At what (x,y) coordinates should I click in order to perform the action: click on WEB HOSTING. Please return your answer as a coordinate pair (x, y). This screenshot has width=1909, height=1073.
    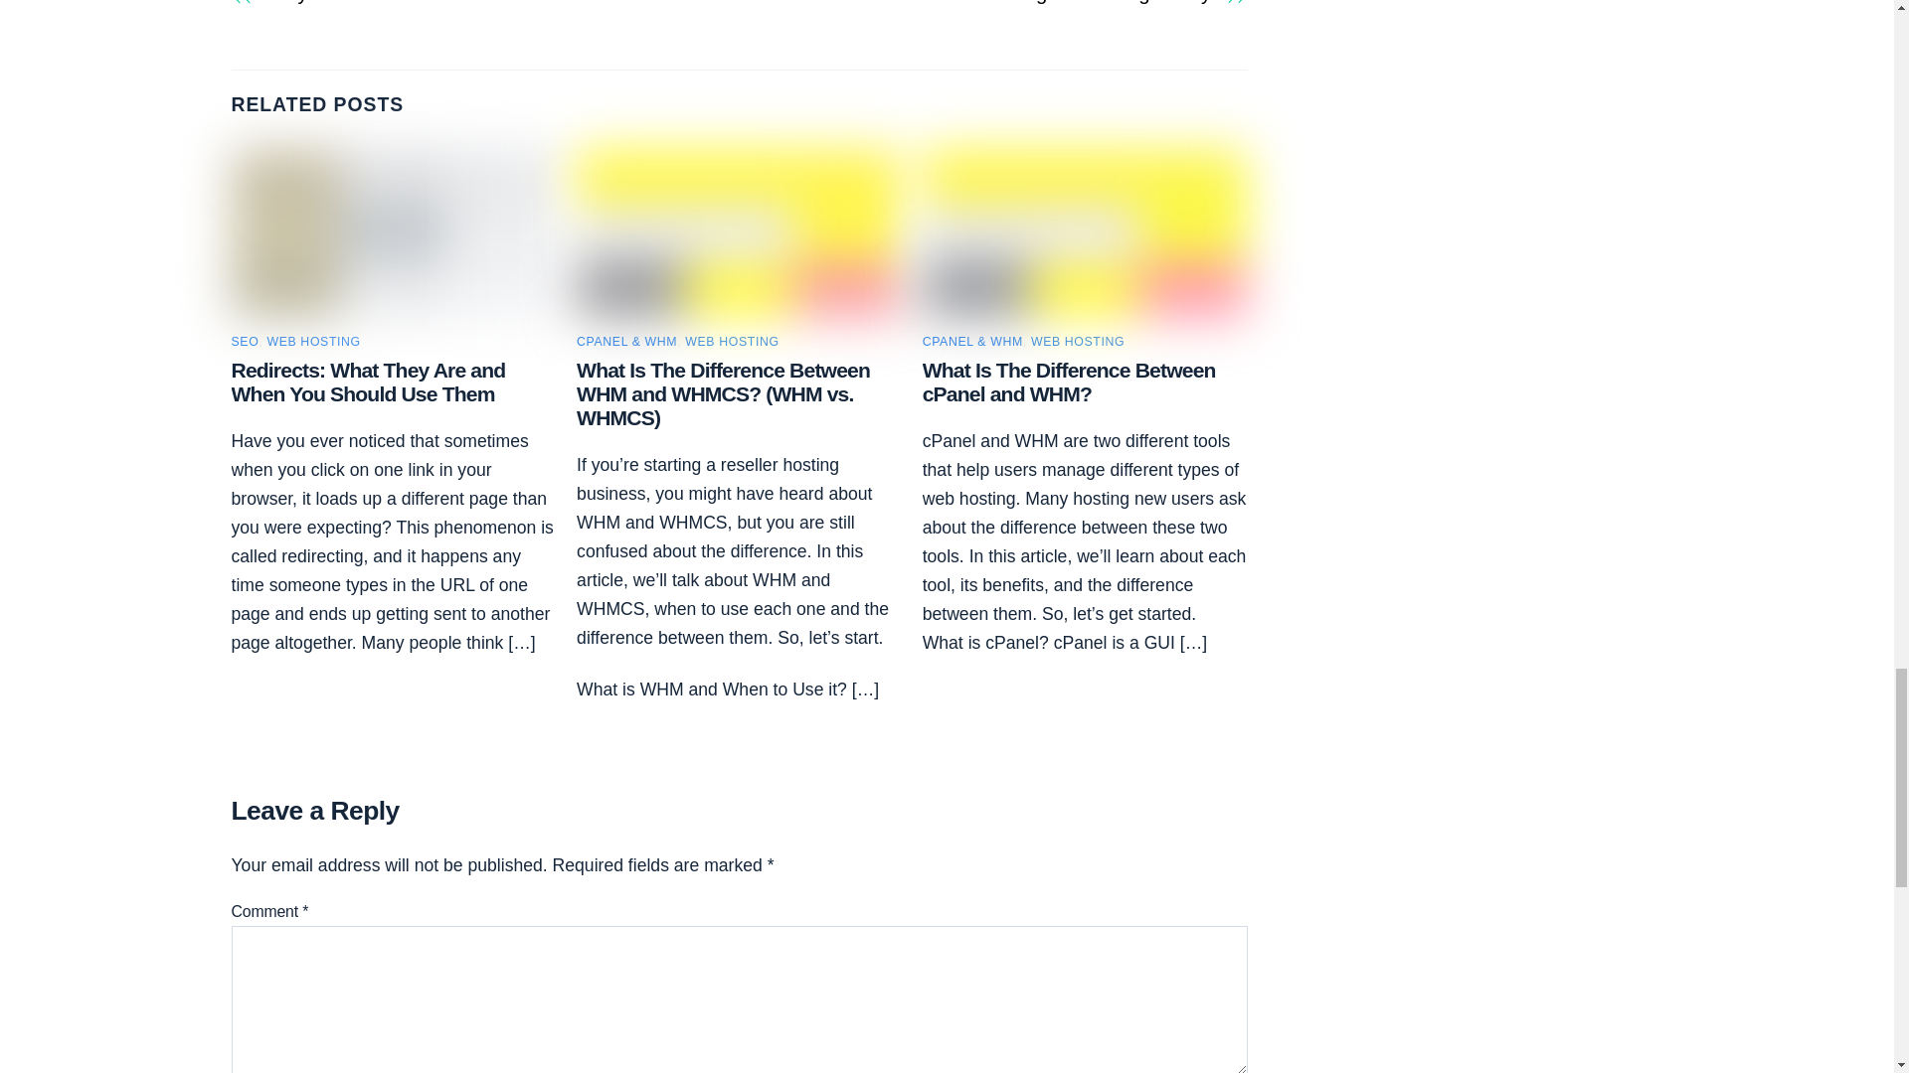
    Looking at the image, I should click on (1077, 342).